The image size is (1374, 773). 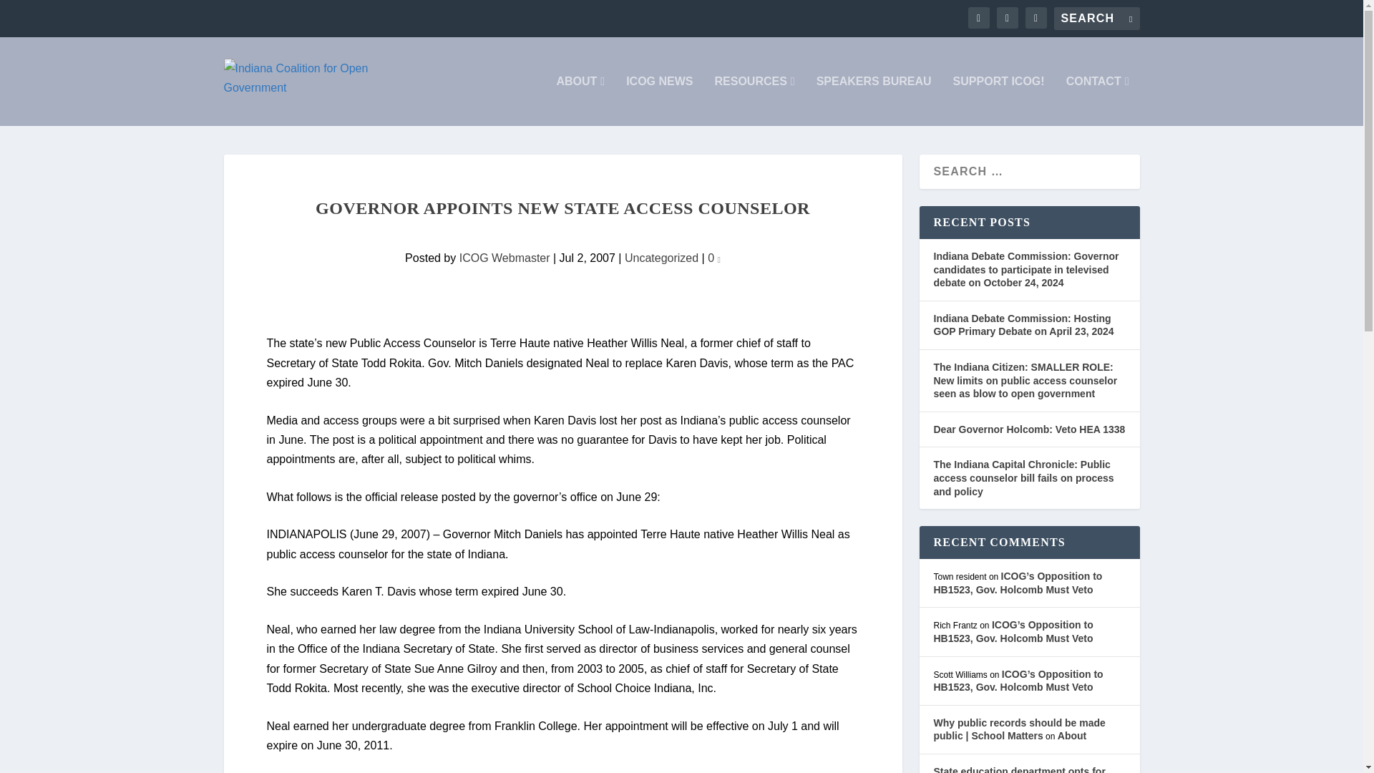 What do you see at coordinates (713, 258) in the screenshot?
I see `0` at bounding box center [713, 258].